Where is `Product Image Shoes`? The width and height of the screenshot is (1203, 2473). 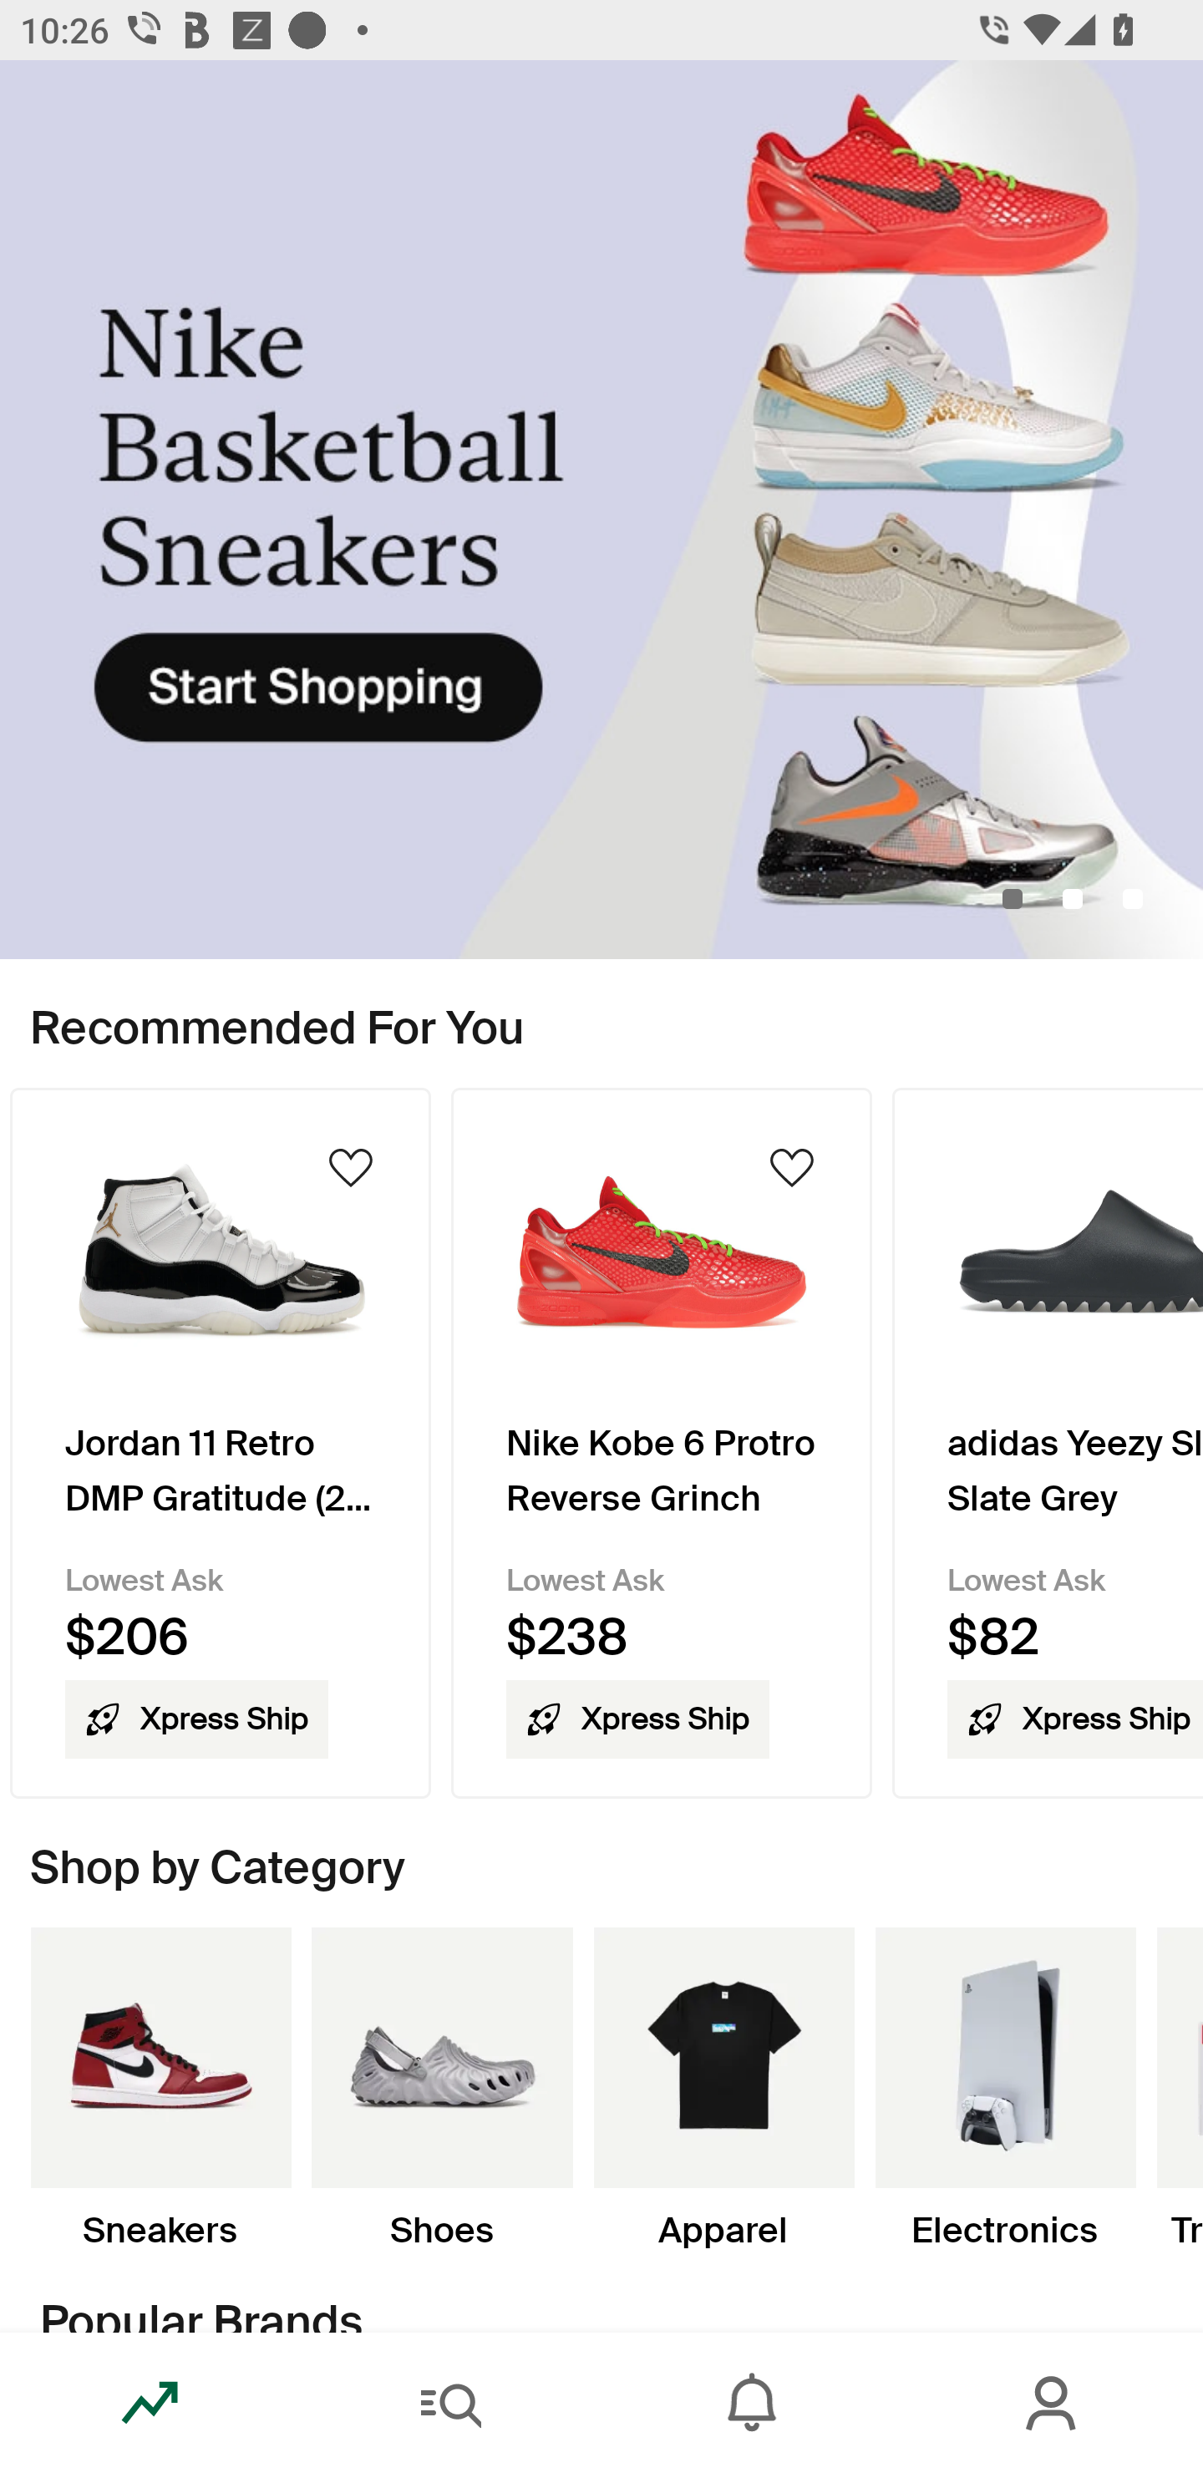 Product Image Shoes is located at coordinates (441, 2089).